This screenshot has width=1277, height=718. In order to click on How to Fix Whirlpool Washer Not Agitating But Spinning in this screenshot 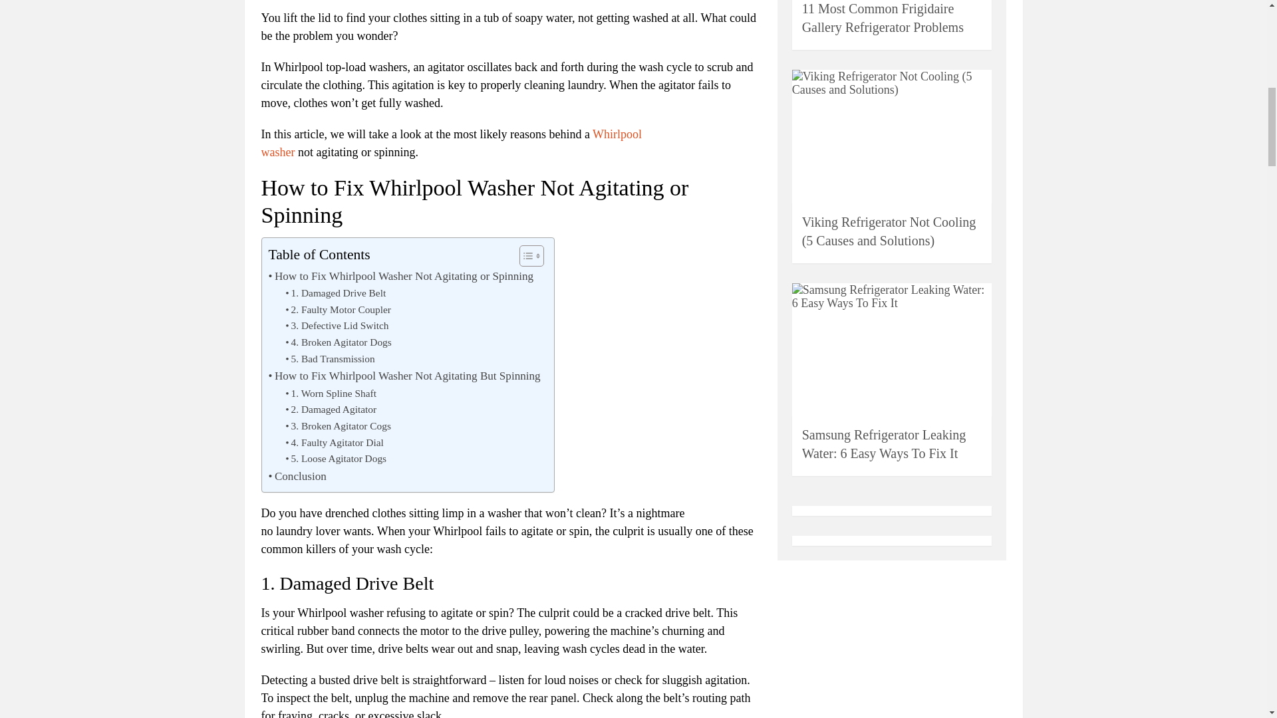, I will do `click(404, 375)`.